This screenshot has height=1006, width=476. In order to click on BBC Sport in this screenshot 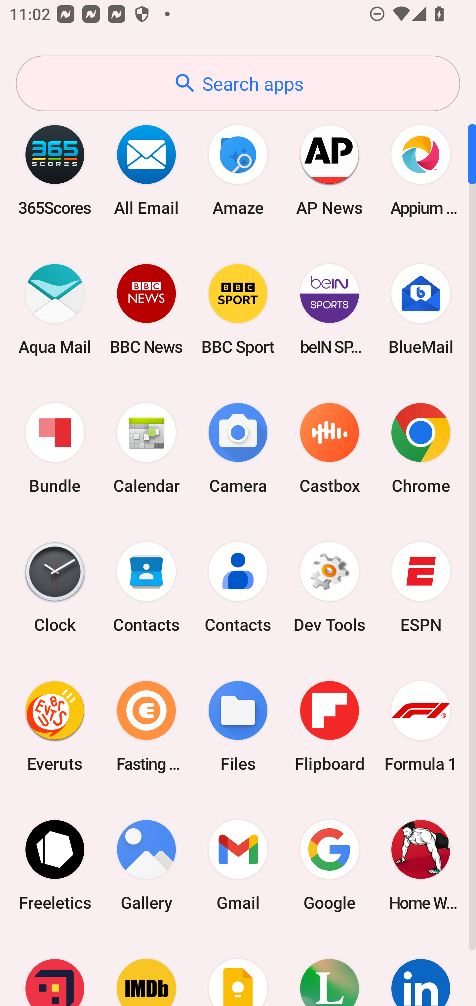, I will do `click(238, 309)`.